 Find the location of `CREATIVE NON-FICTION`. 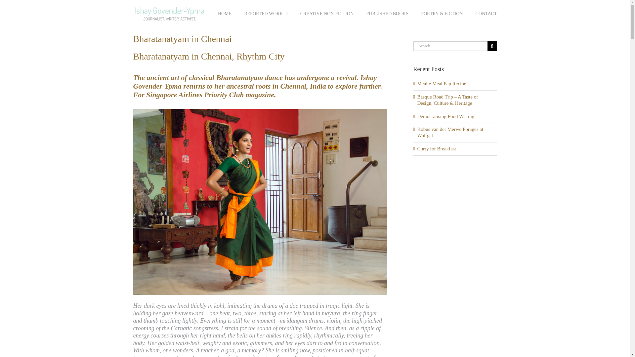

CREATIVE NON-FICTION is located at coordinates (327, 14).